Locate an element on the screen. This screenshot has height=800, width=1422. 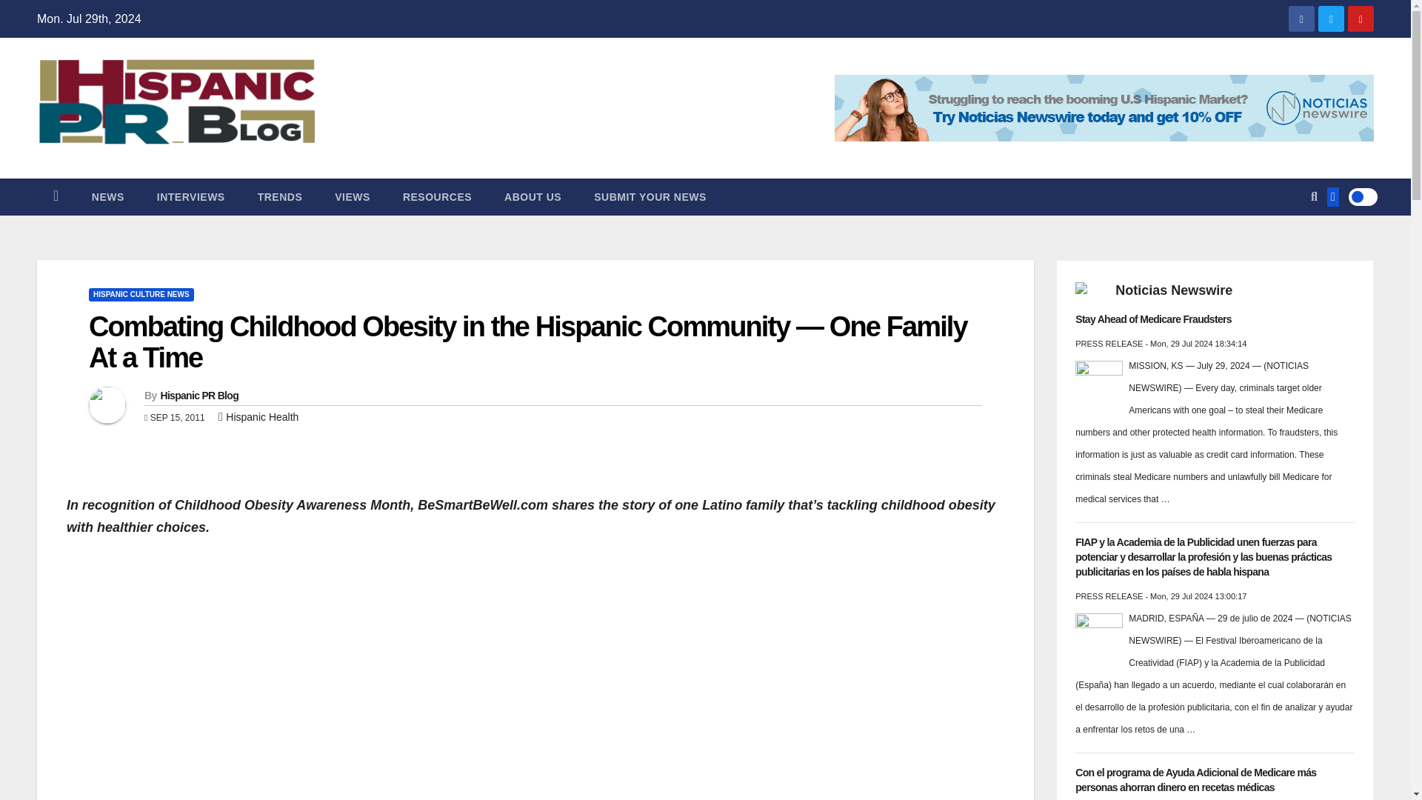
INTERVIEWS is located at coordinates (191, 196).